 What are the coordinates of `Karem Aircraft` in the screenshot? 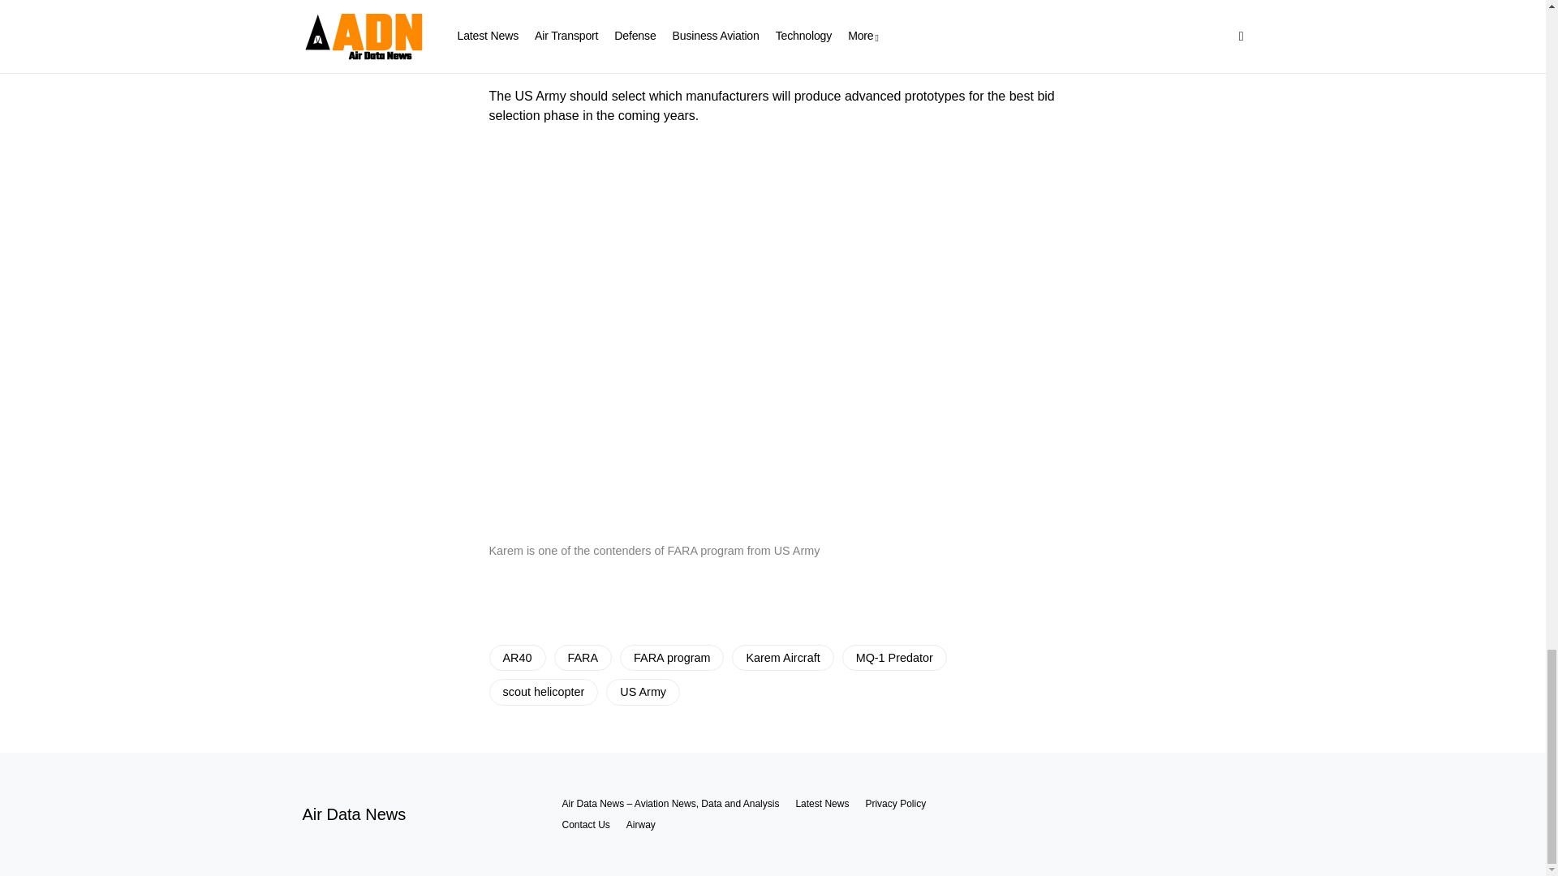 It's located at (782, 657).